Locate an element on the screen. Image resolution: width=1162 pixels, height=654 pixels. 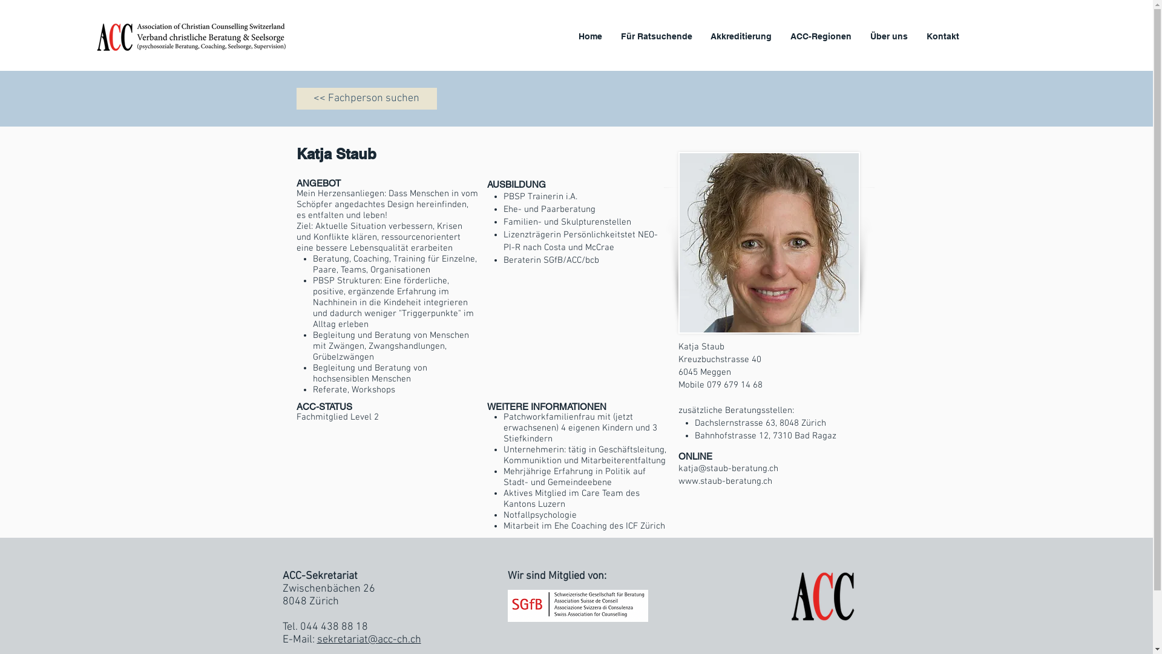
Deutsch is located at coordinates (769, 243).